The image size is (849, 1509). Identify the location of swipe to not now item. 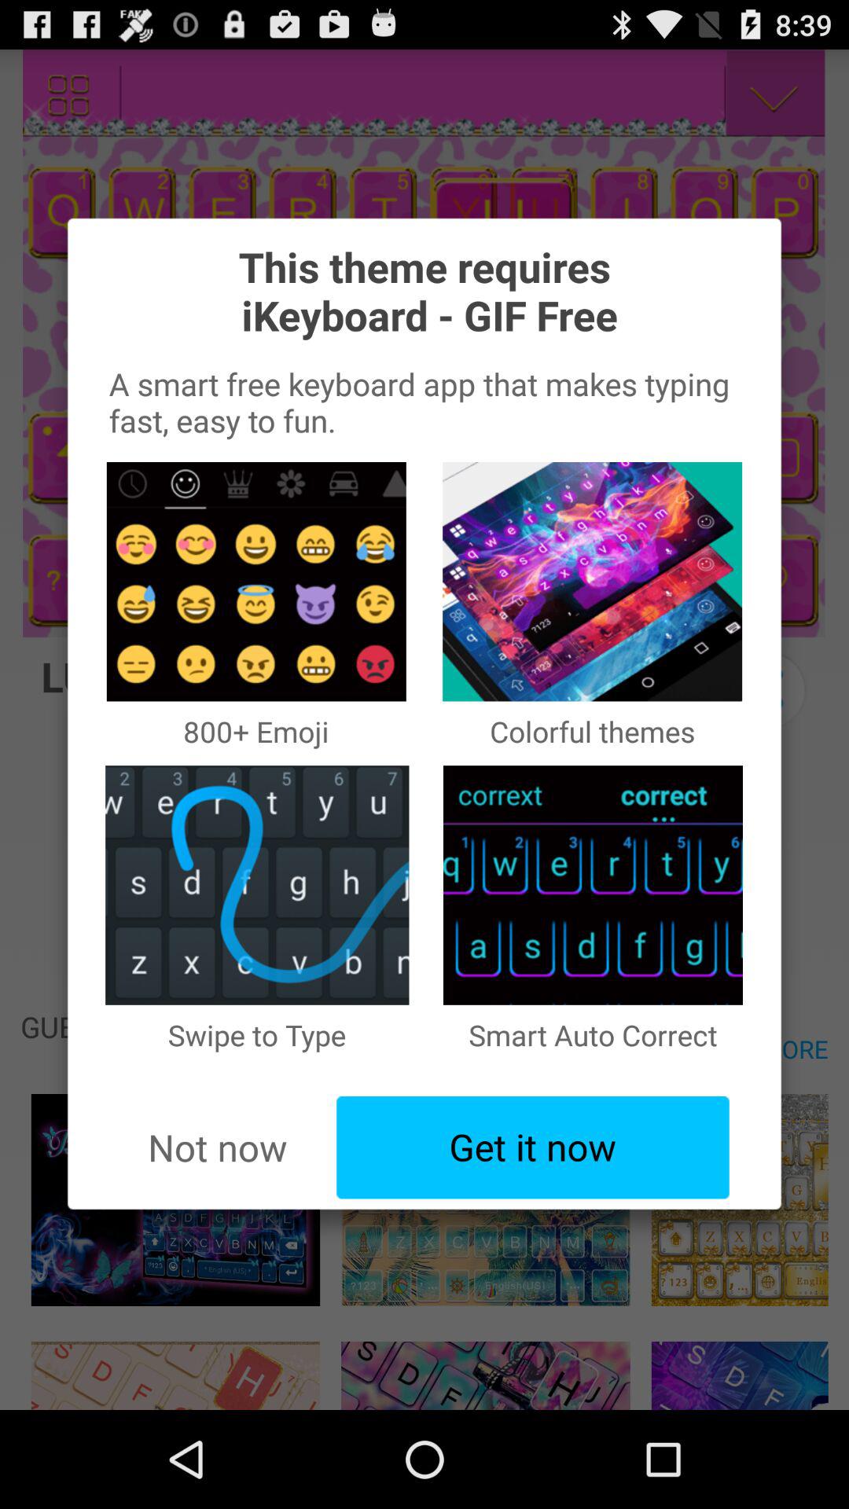
(217, 1147).